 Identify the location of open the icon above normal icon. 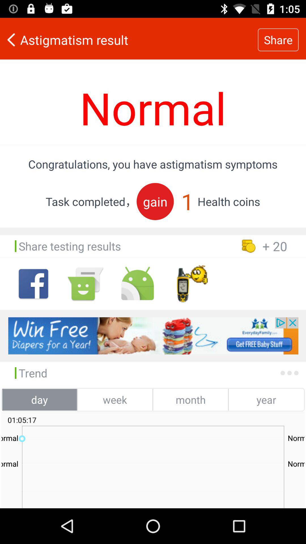
(129, 40).